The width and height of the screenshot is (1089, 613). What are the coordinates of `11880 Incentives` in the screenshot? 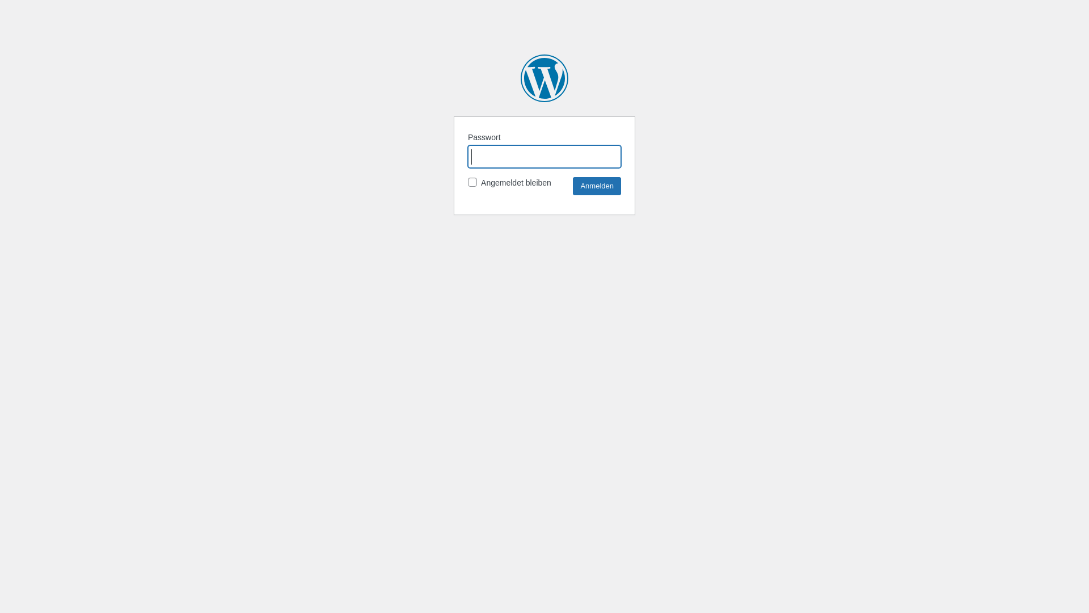 It's located at (544, 78).